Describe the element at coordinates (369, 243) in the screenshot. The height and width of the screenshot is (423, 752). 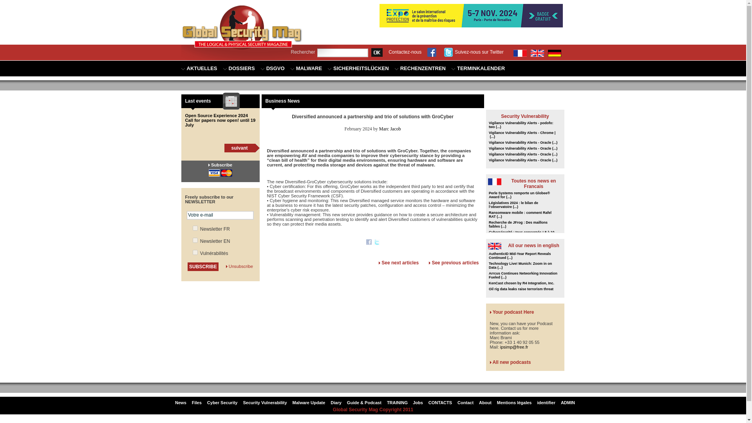
I see `Facebook` at that location.